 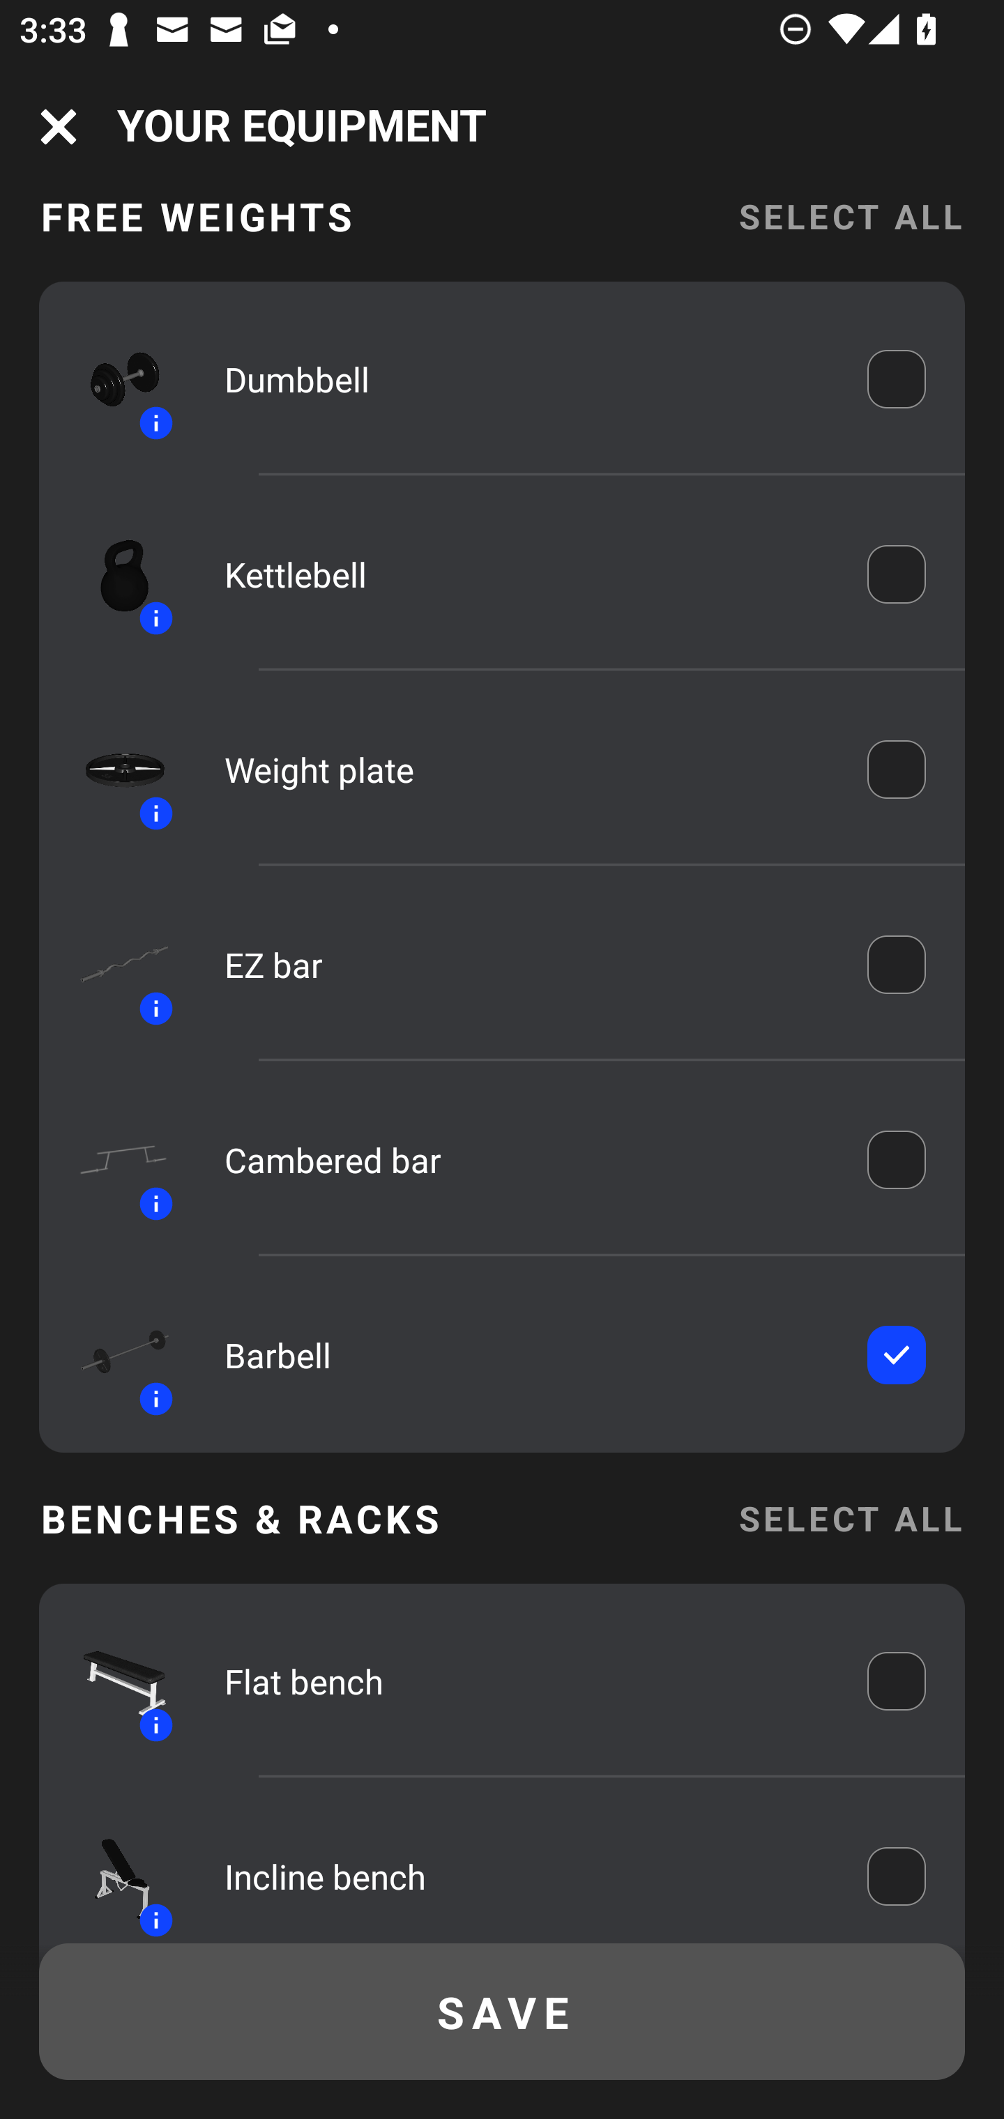 I want to click on Equipment icon Information icon, so click(x=112, y=1160).